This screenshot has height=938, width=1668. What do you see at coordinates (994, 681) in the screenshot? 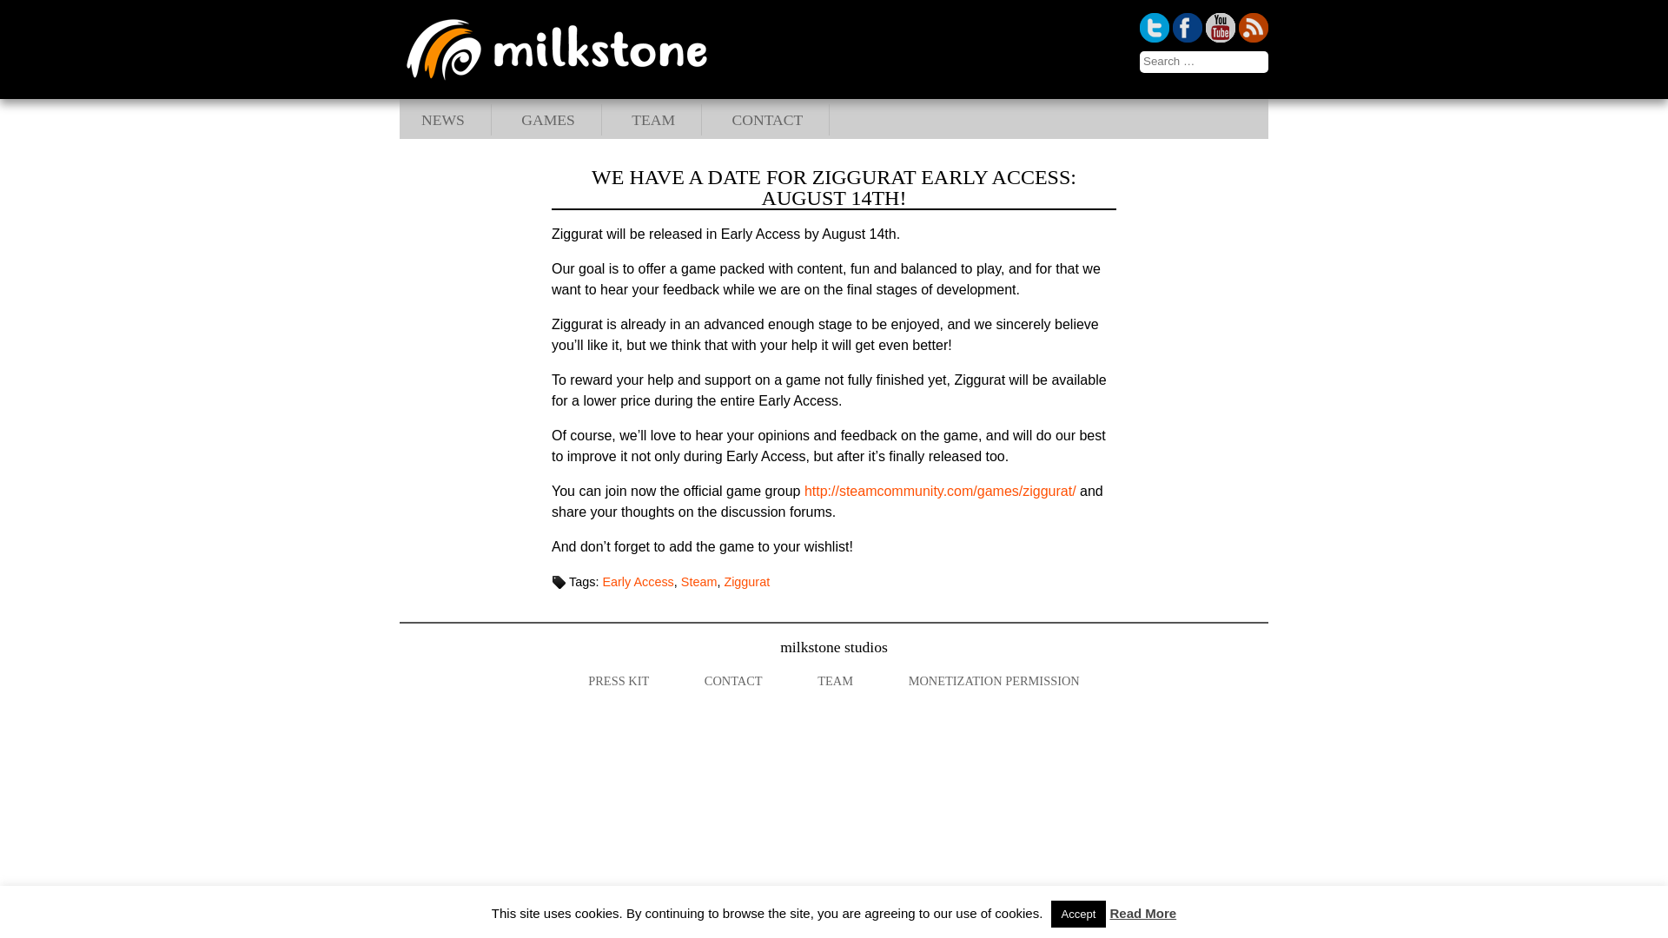
I see `MONETIZATION PERMISSION` at bounding box center [994, 681].